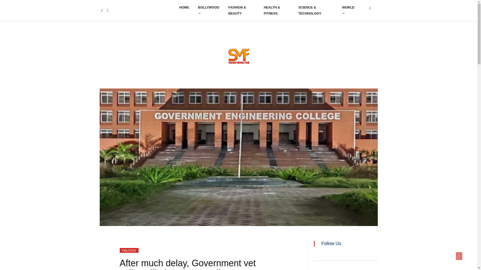  Describe the element at coordinates (129, 250) in the screenshot. I see `POLITICS` at that location.